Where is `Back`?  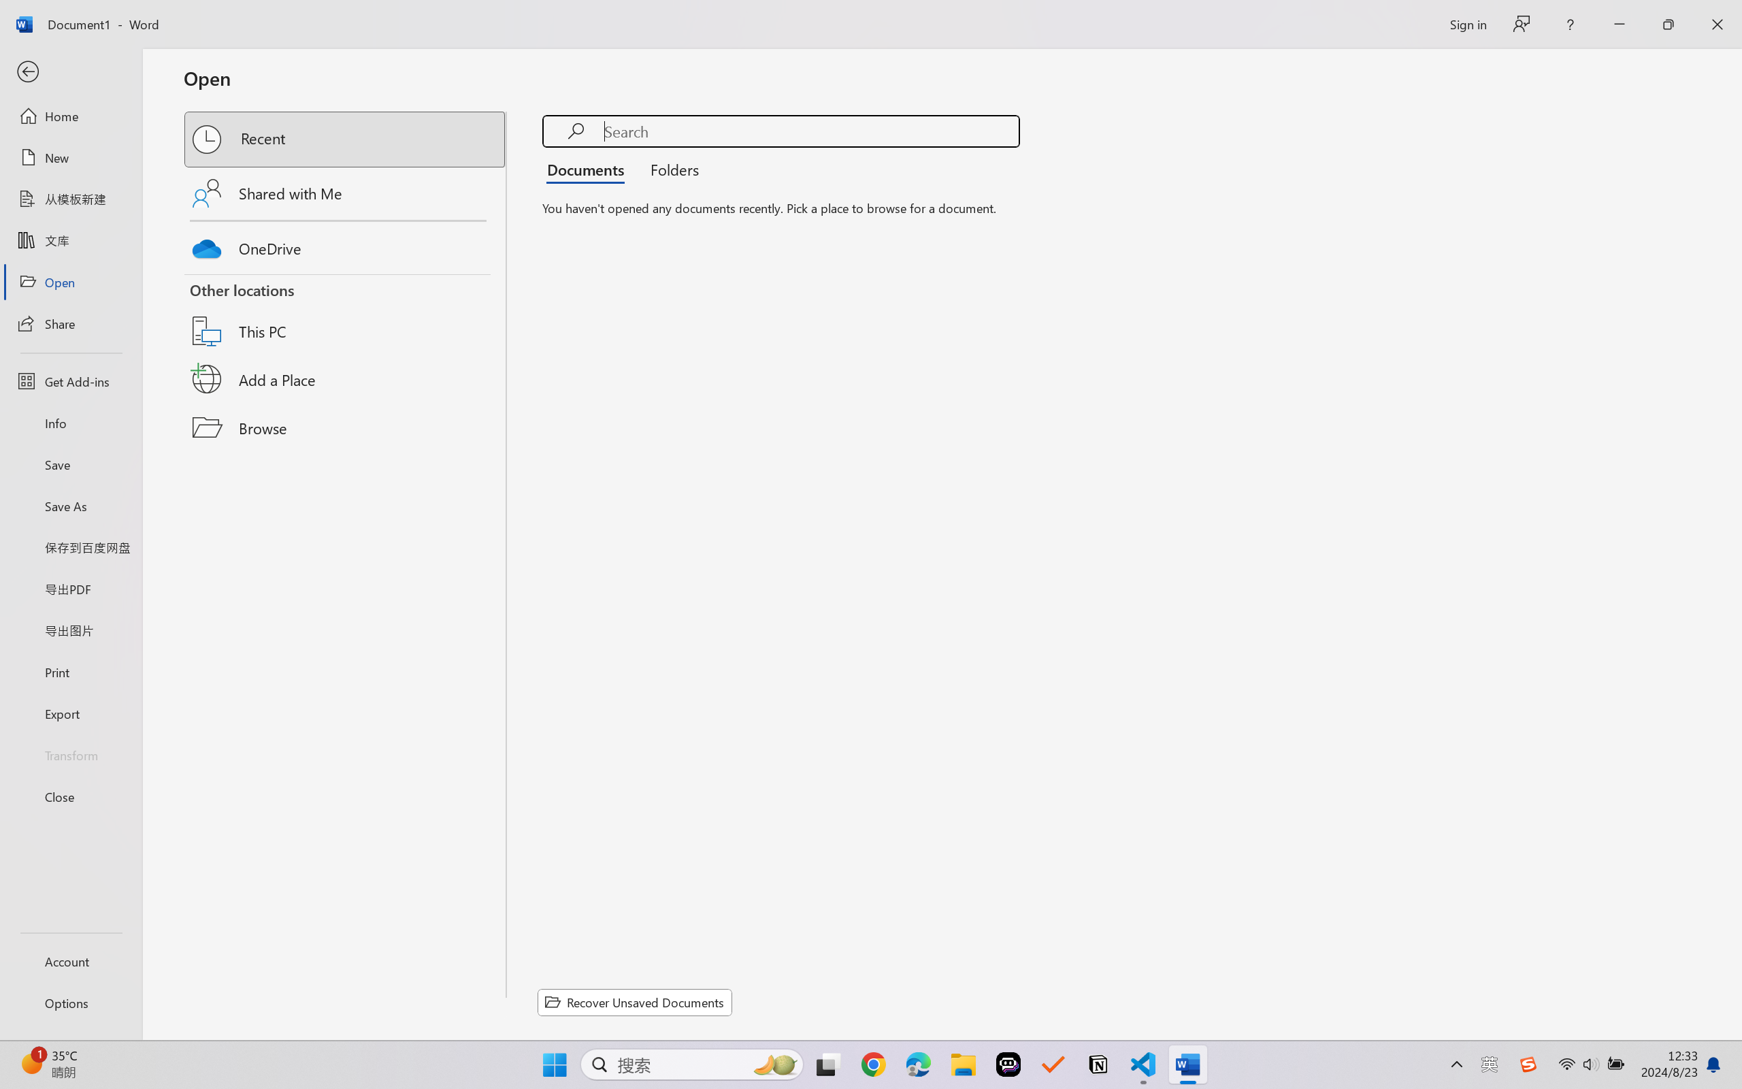 Back is located at coordinates (71, 72).